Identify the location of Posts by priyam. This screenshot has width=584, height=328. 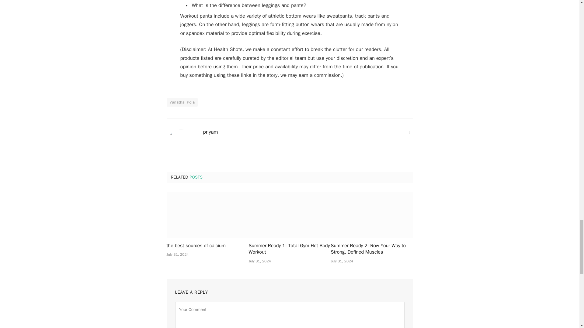
(210, 132).